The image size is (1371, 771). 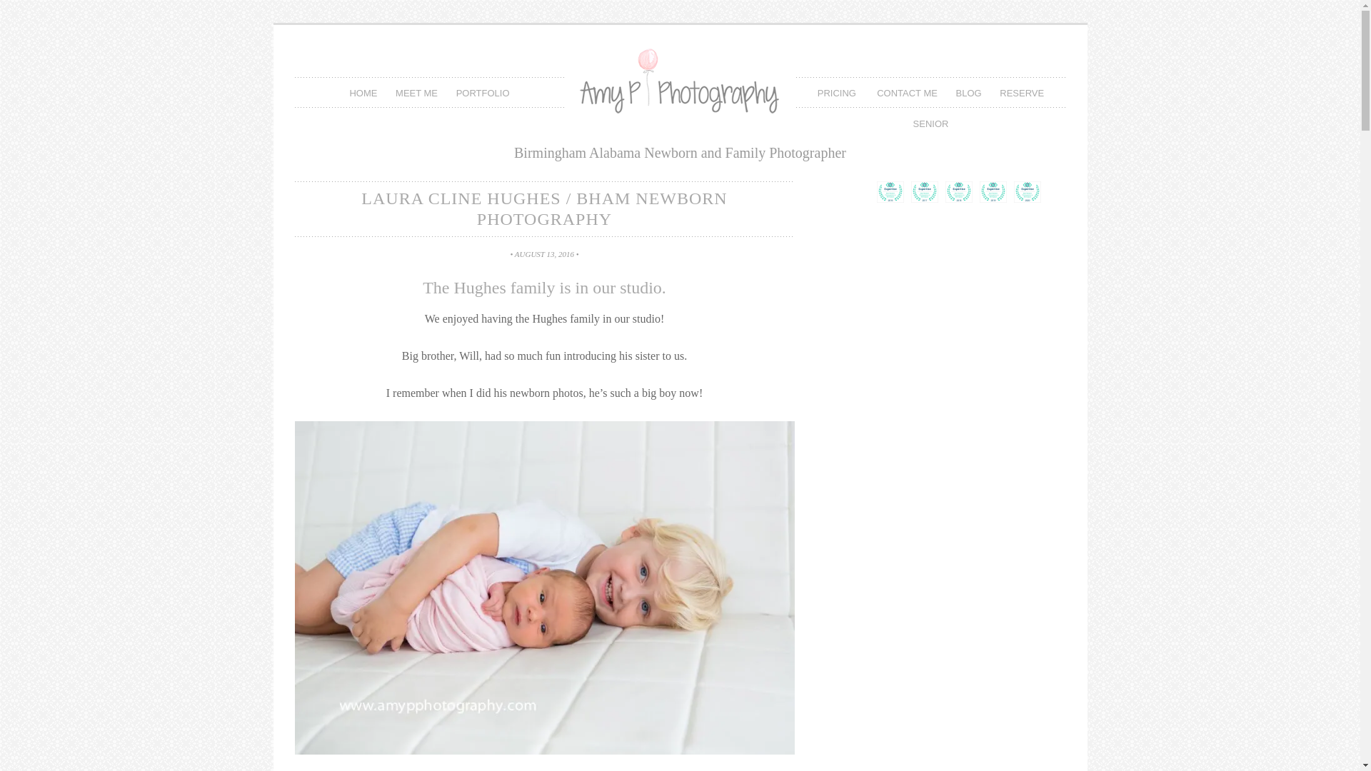 What do you see at coordinates (363, 93) in the screenshot?
I see `HOME` at bounding box center [363, 93].